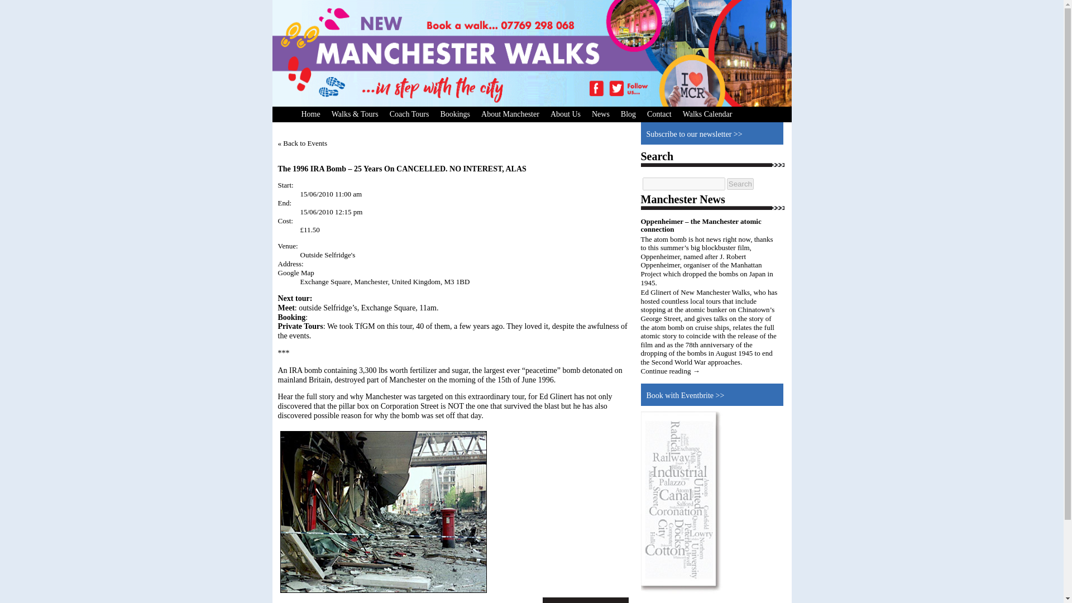 The height and width of the screenshot is (603, 1072). What do you see at coordinates (296, 272) in the screenshot?
I see `Google Map` at bounding box center [296, 272].